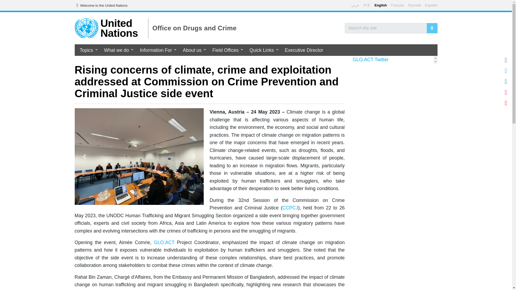  I want to click on Office on Drugs and Crime, so click(194, 28).